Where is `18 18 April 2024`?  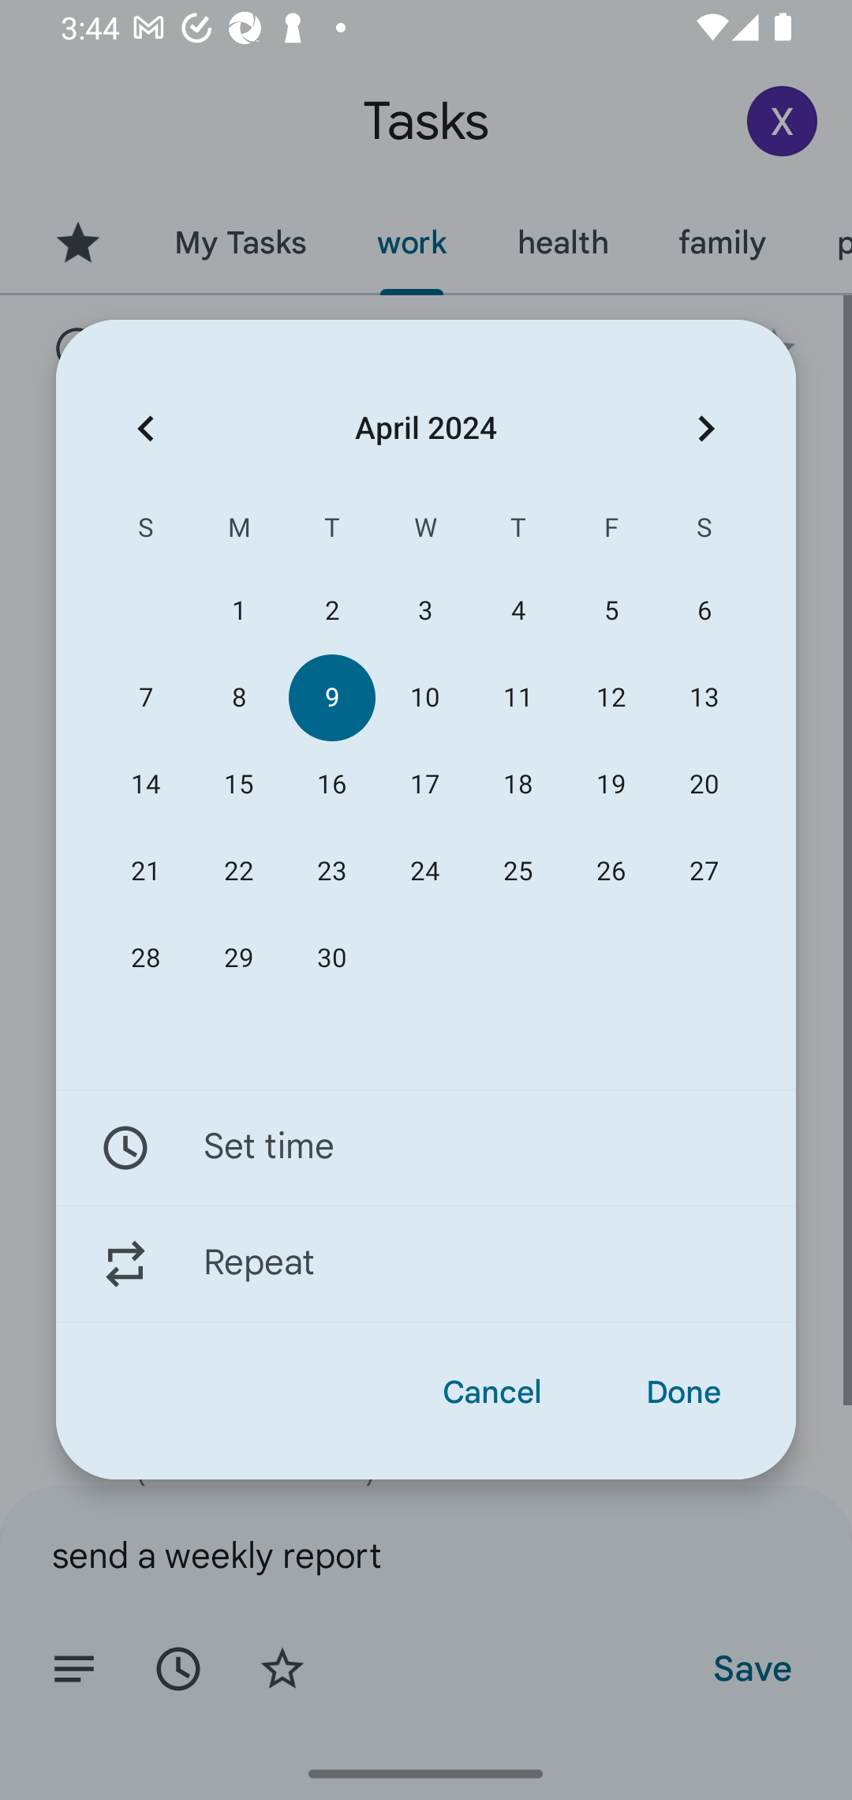 18 18 April 2024 is located at coordinates (518, 785).